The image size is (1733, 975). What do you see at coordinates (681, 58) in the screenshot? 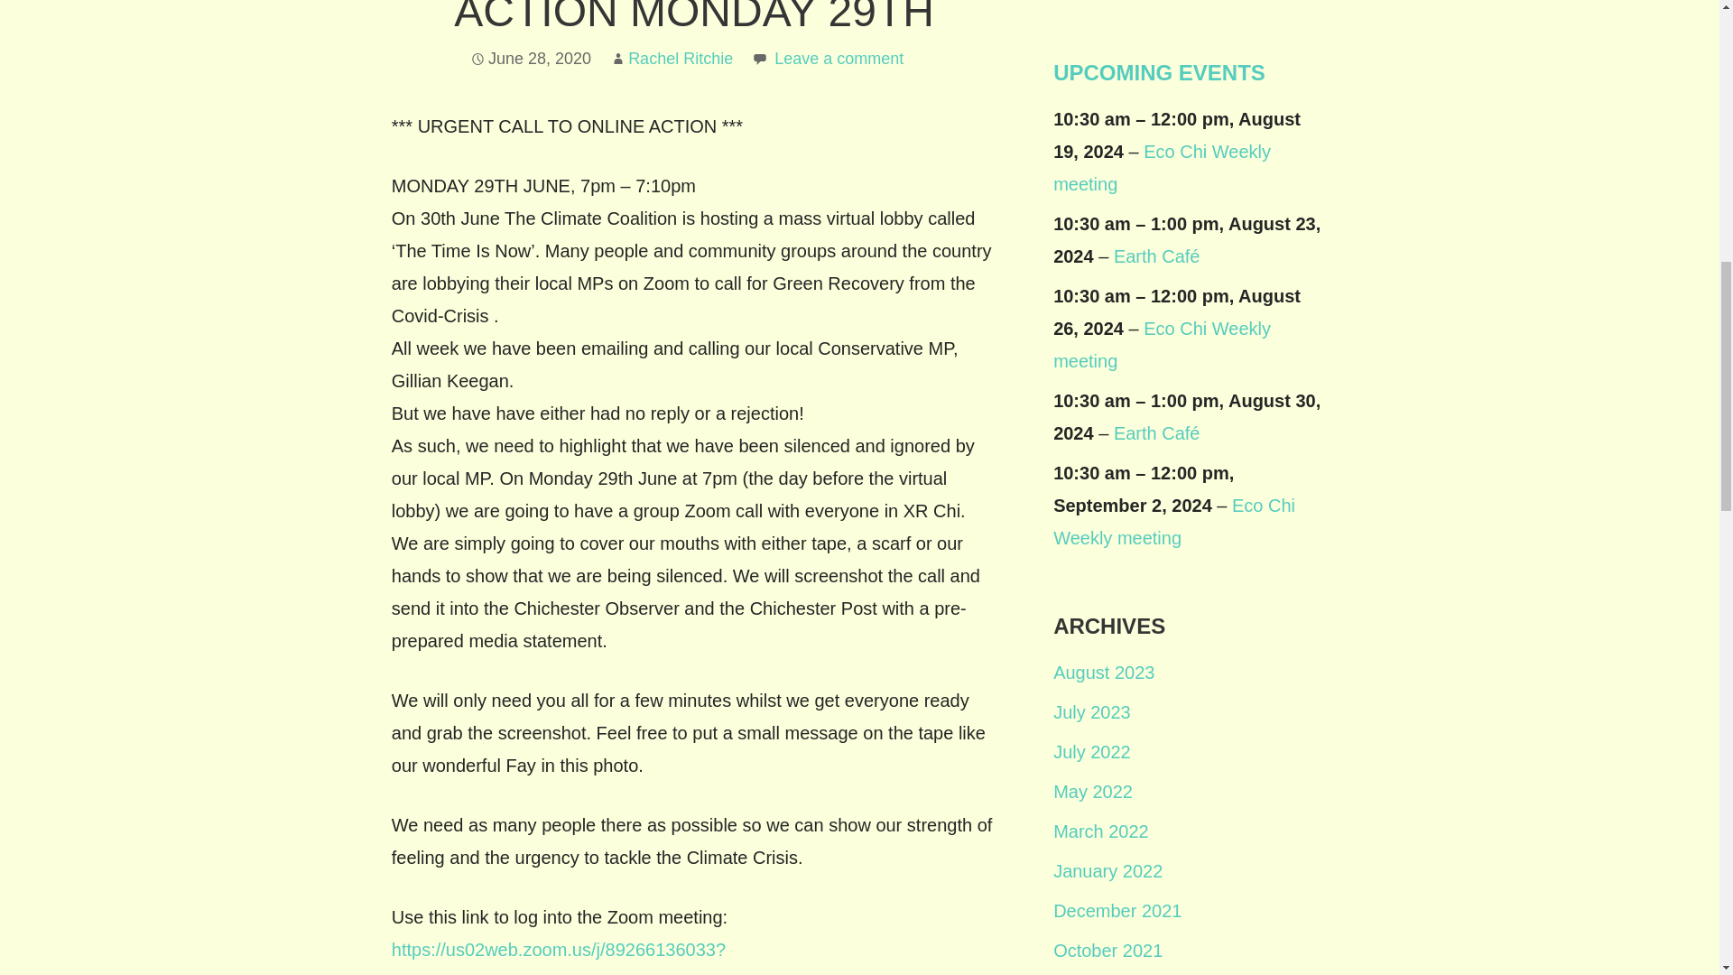
I see `Posts by Rachel Ritchie` at bounding box center [681, 58].